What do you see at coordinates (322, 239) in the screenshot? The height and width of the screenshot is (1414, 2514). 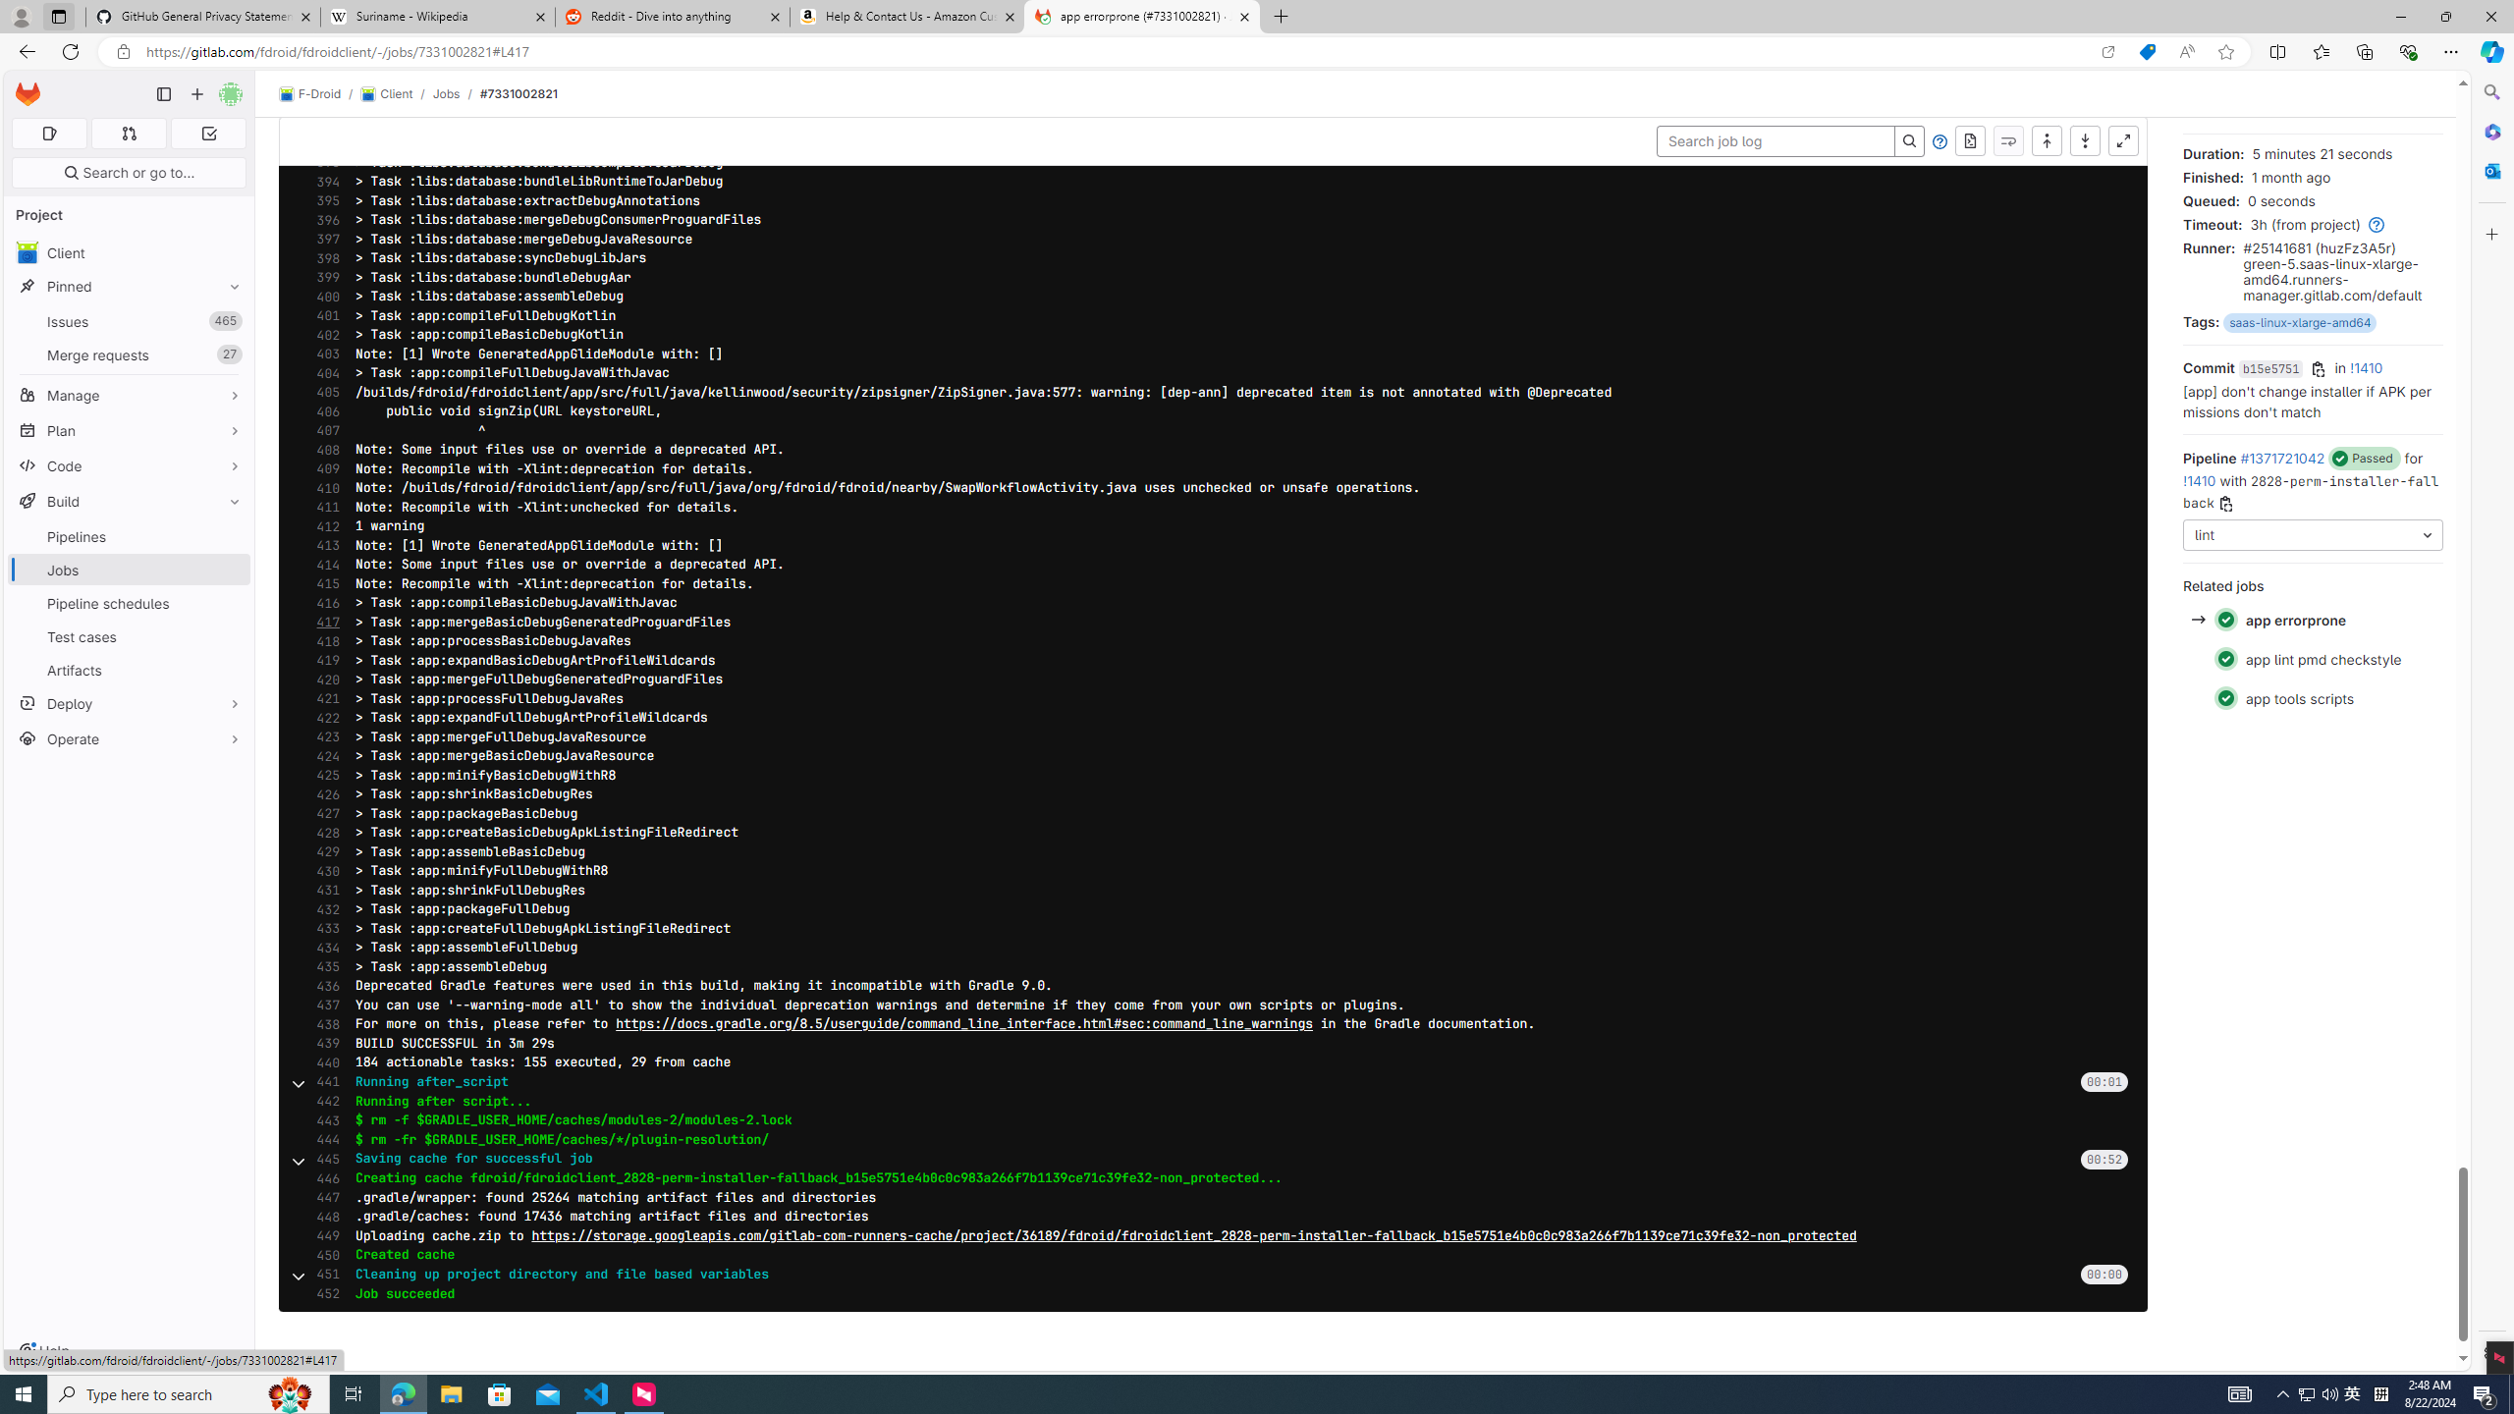 I see `397` at bounding box center [322, 239].